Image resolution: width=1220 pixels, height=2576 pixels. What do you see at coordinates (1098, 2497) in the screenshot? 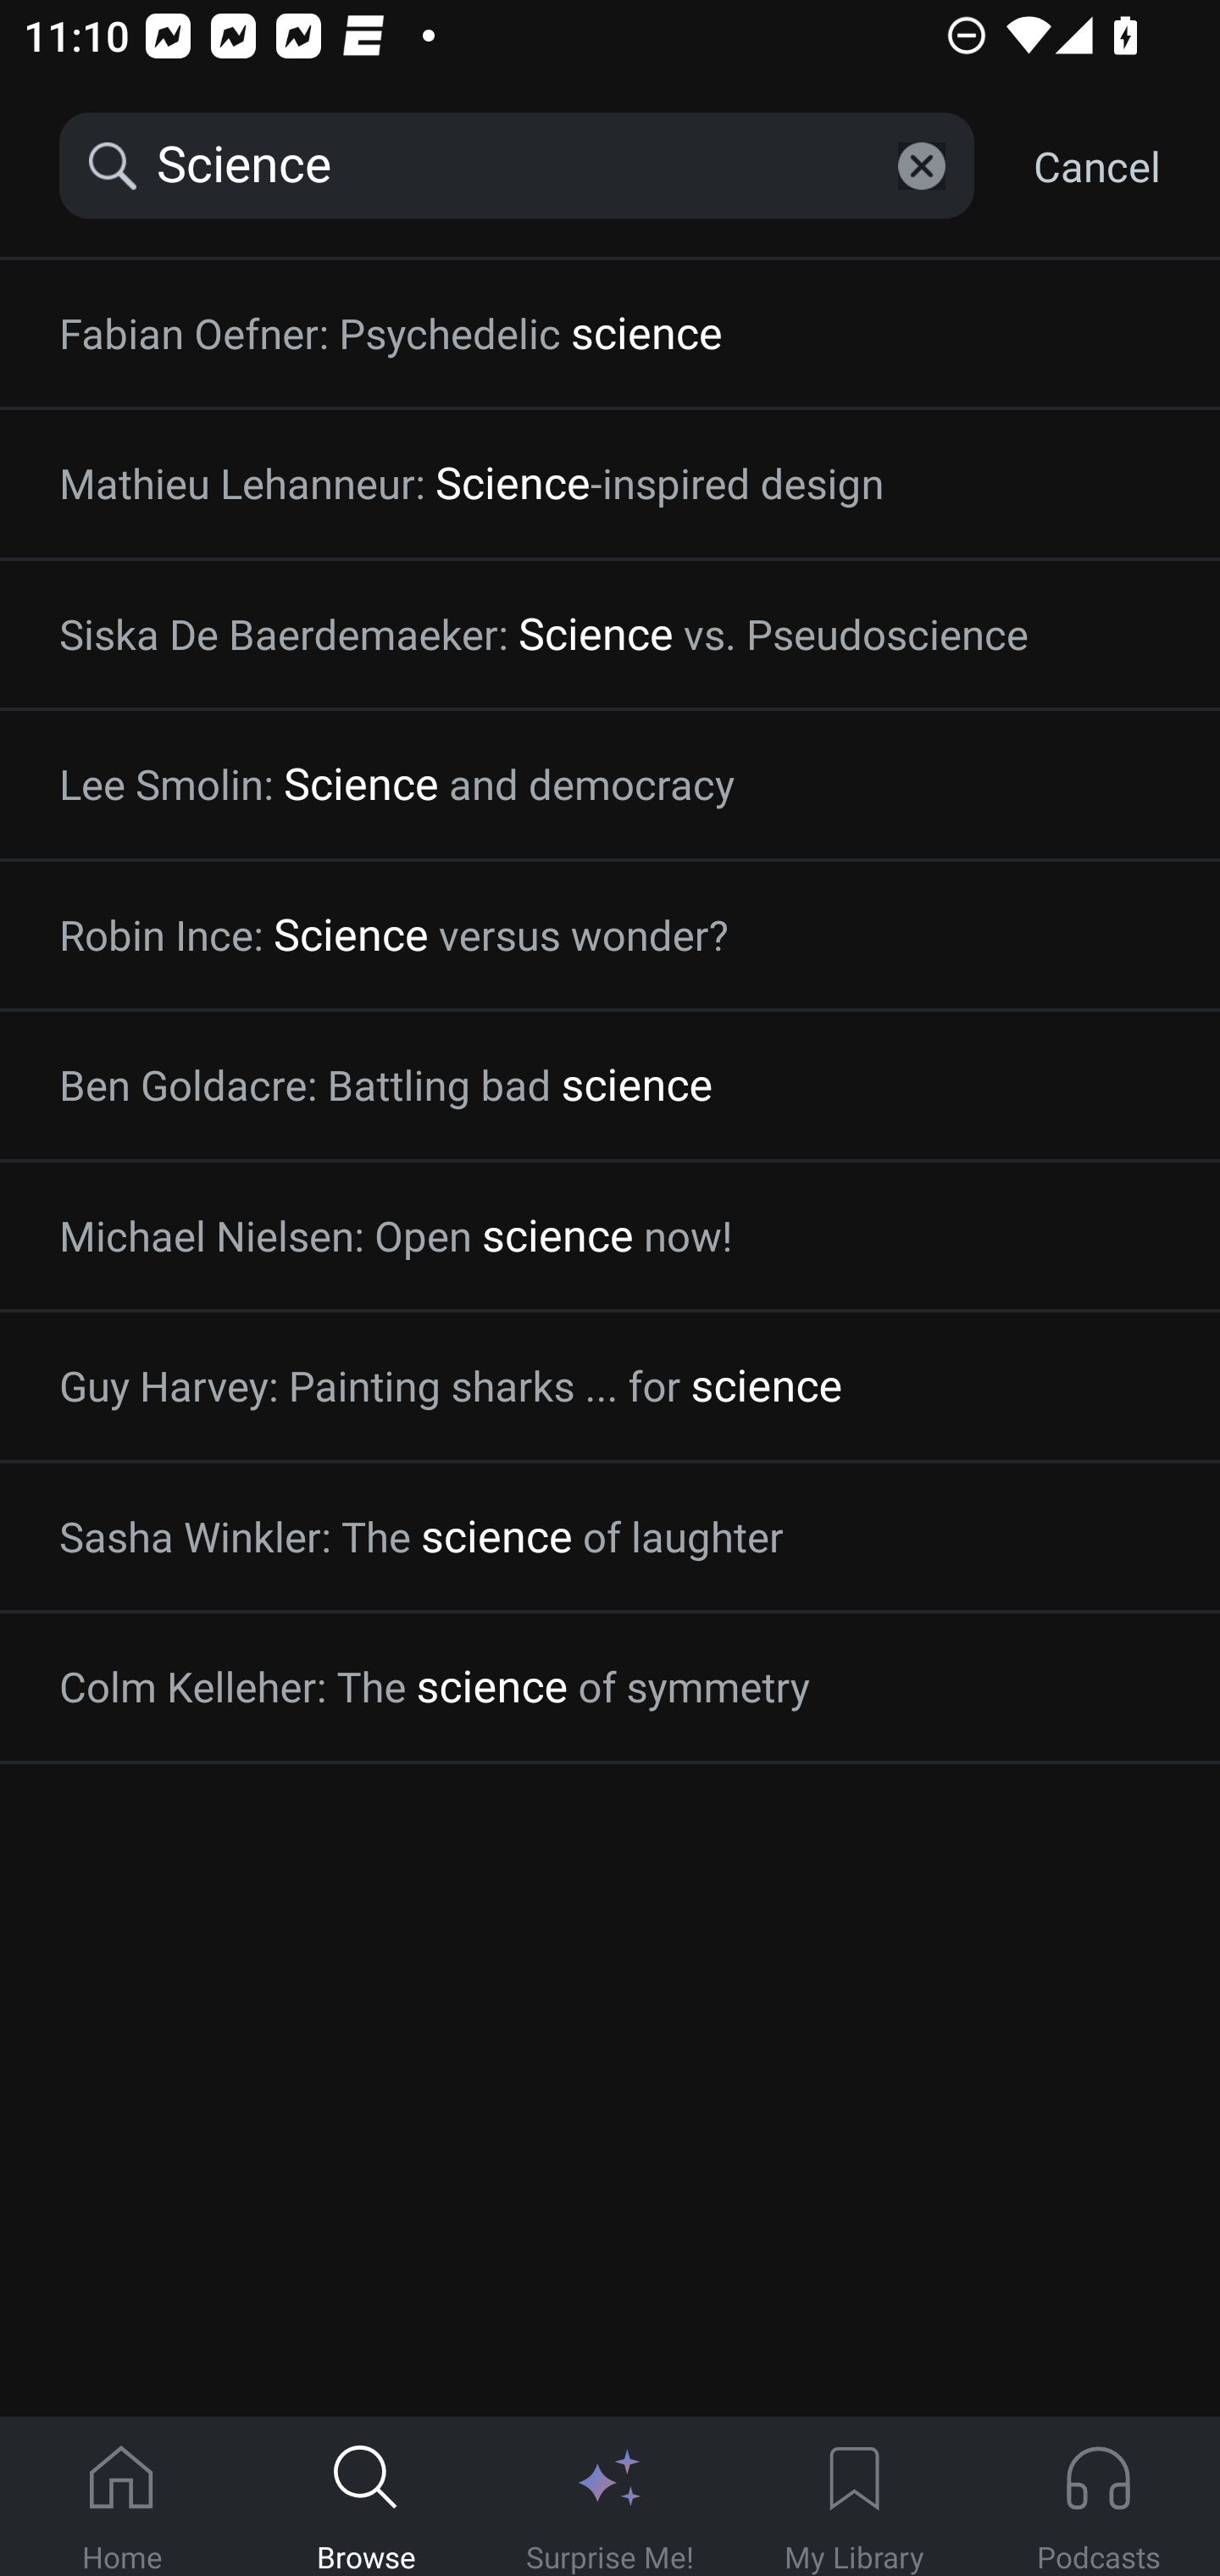
I see `Podcasts` at bounding box center [1098, 2497].